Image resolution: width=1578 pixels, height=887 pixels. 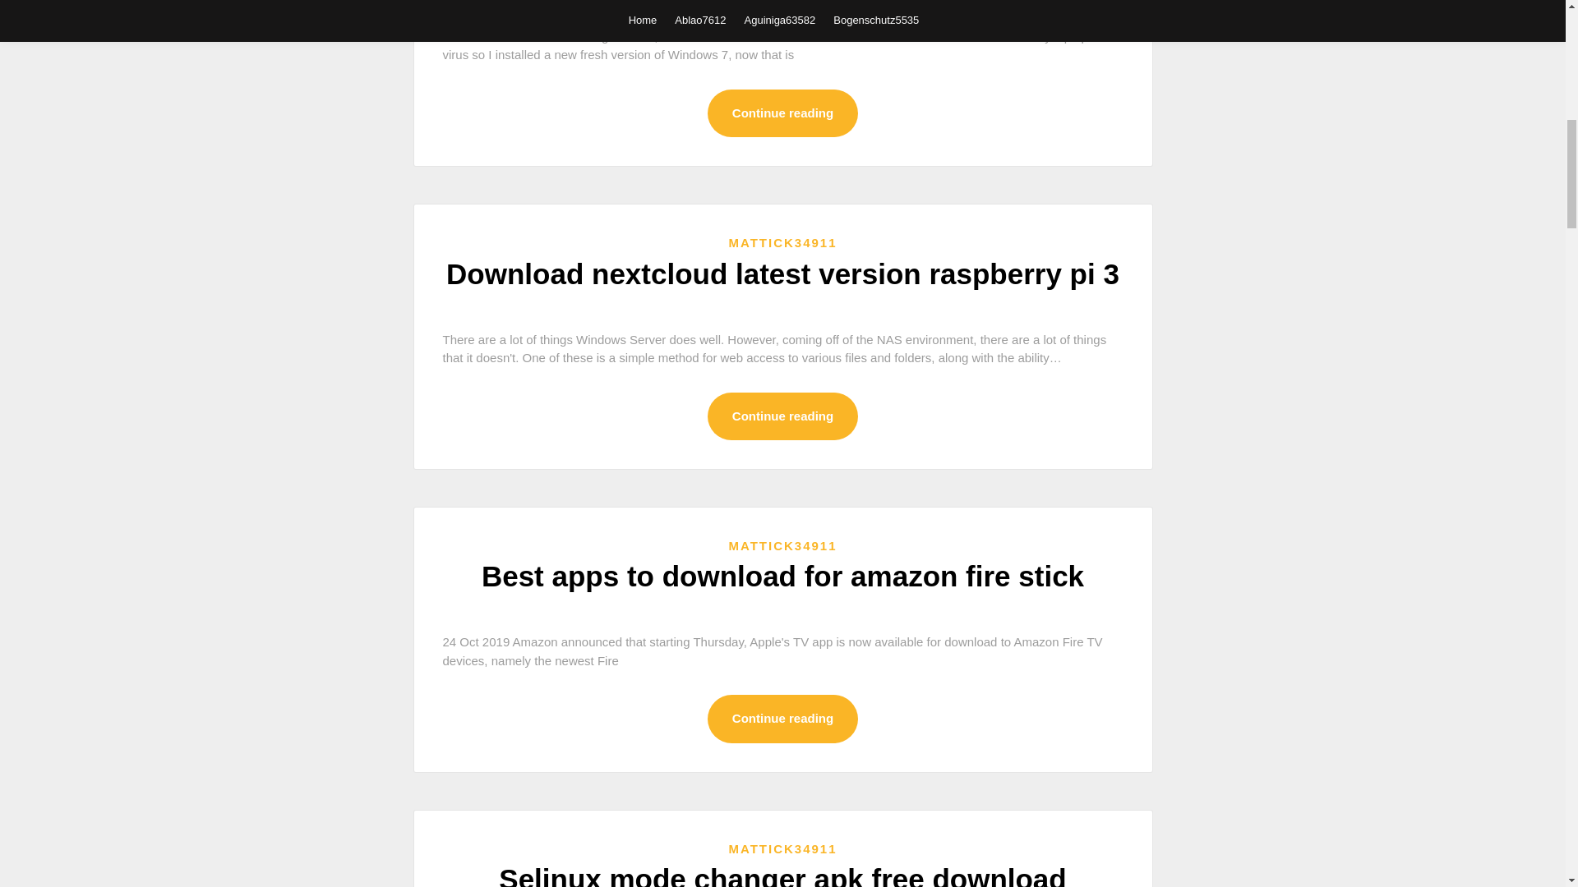 What do you see at coordinates (782, 848) in the screenshot?
I see `MATTICK34911` at bounding box center [782, 848].